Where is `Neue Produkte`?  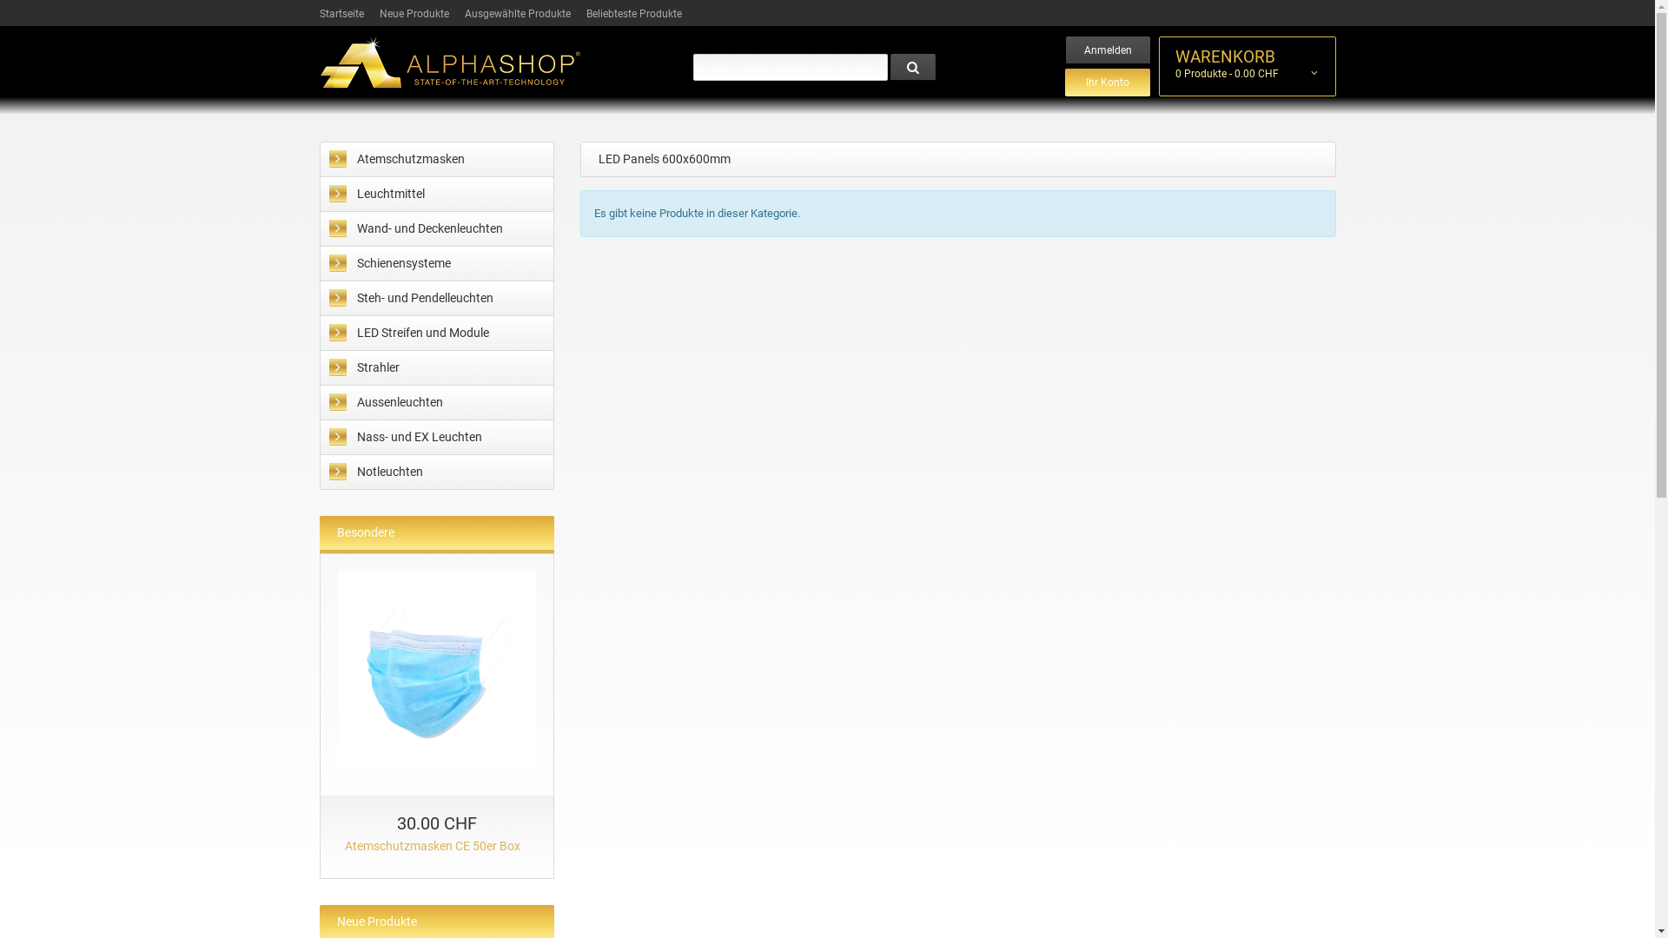 Neue Produkte is located at coordinates (414, 14).